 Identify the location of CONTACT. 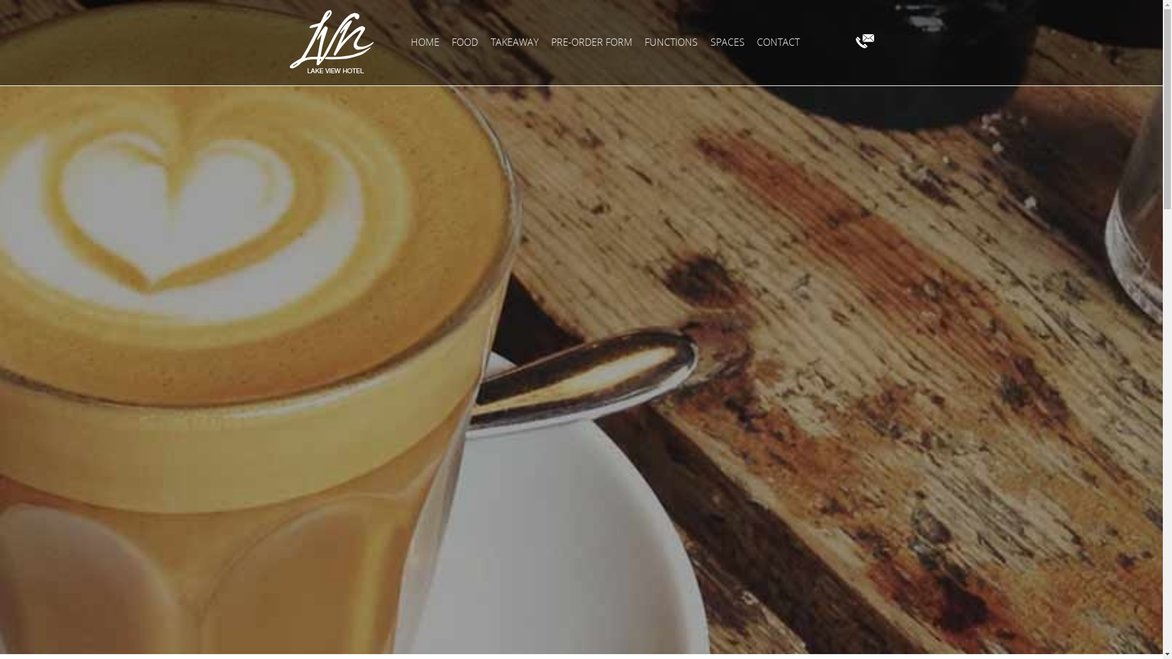
(778, 42).